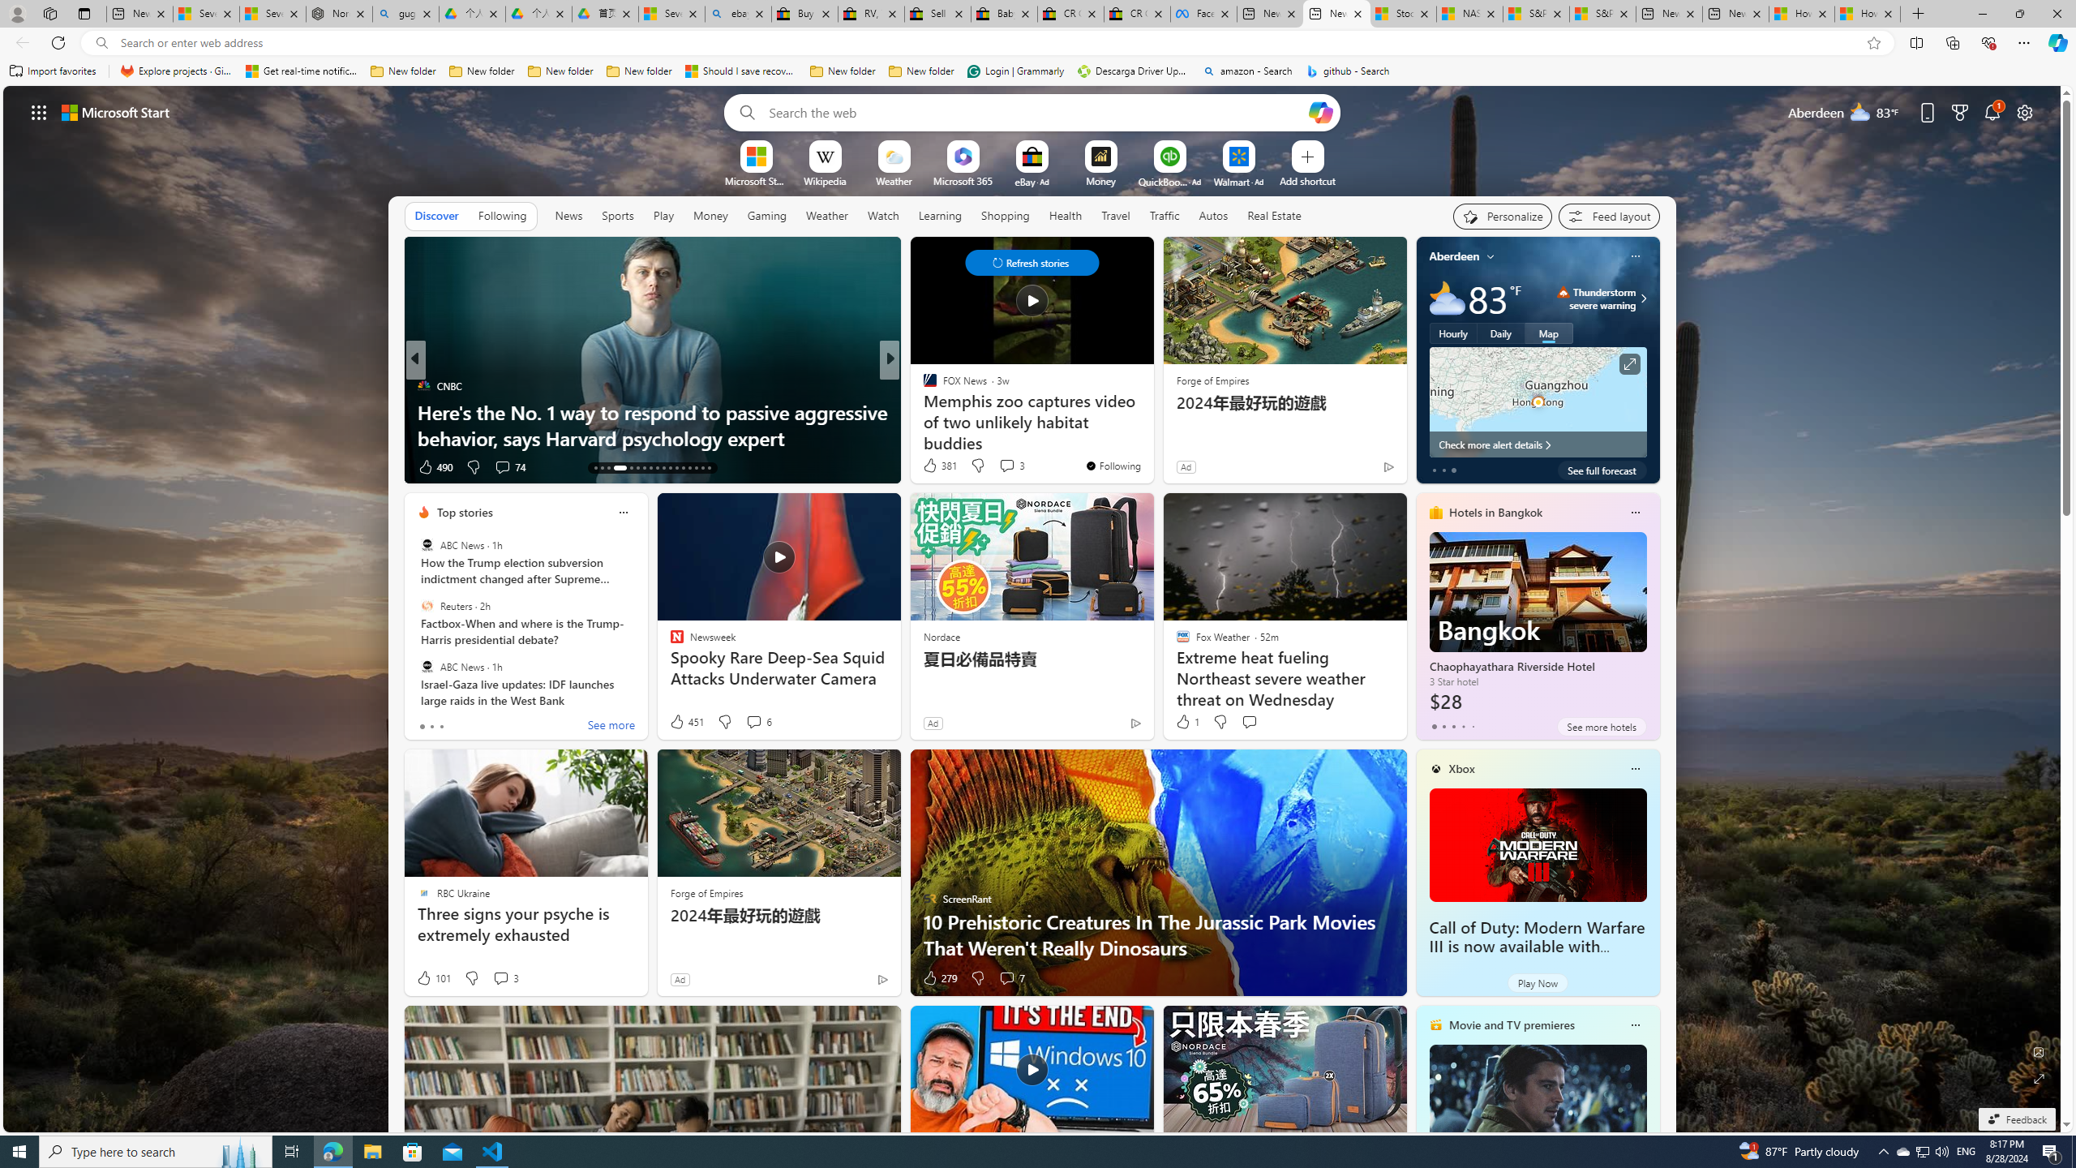  Describe the element at coordinates (922, 411) in the screenshot. I see `AZ Animals (US)` at that location.